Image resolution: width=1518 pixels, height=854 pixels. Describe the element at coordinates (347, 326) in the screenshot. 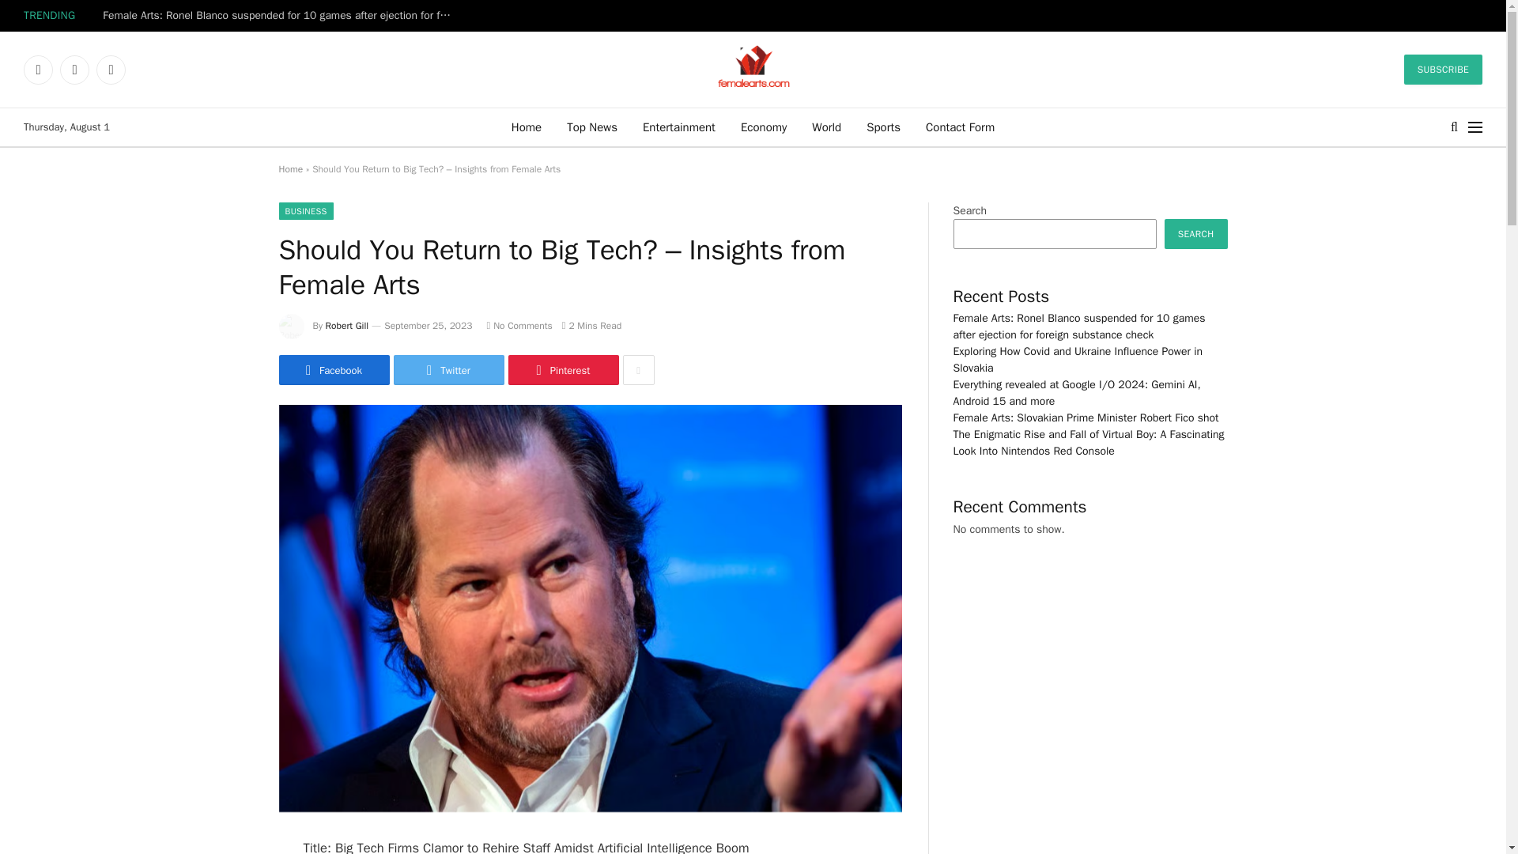

I see `Posts by Robert Gill` at that location.